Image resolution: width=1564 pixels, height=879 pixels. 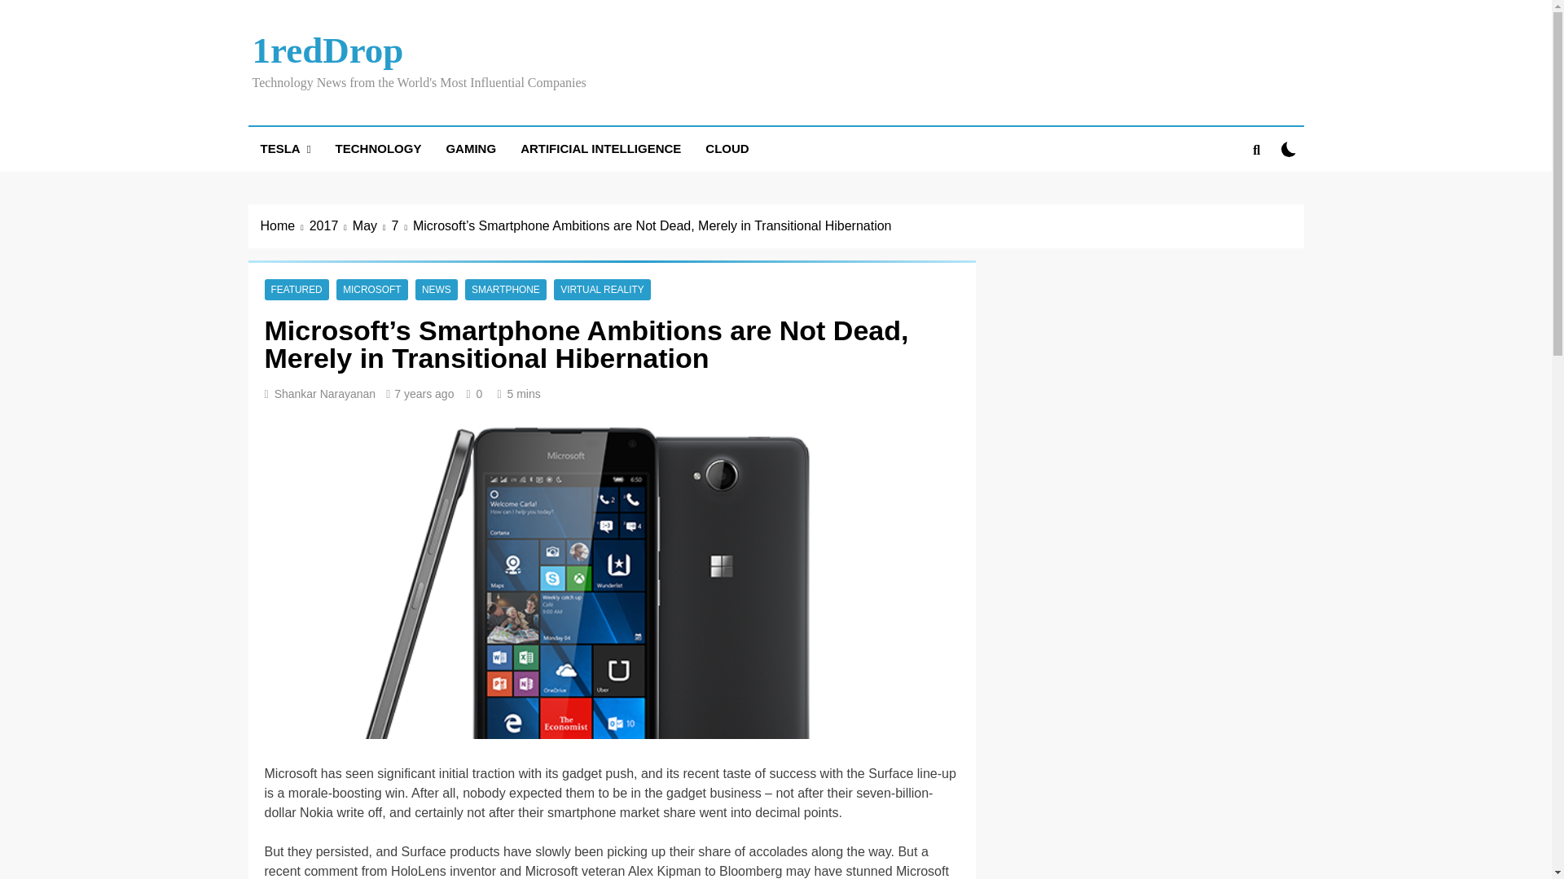 What do you see at coordinates (372, 226) in the screenshot?
I see `May` at bounding box center [372, 226].